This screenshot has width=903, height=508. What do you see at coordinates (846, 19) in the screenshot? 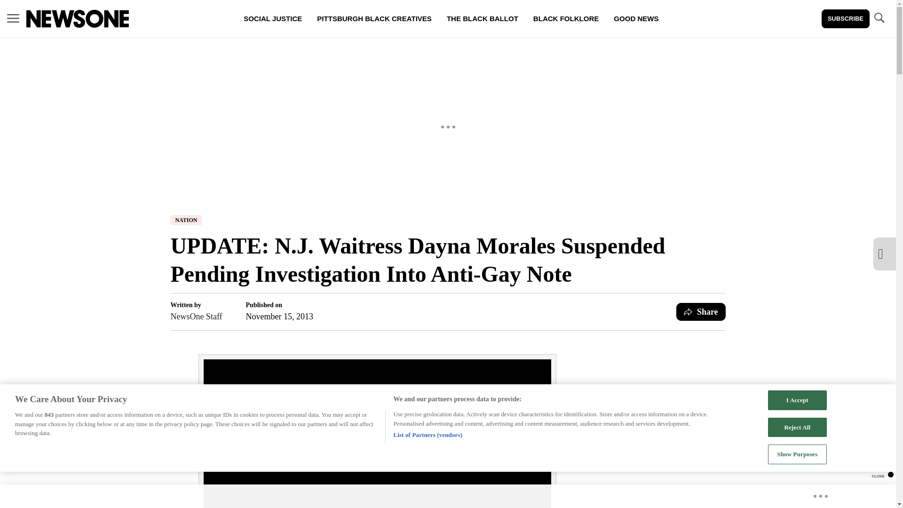
I see `SUBSCRIBE` at bounding box center [846, 19].